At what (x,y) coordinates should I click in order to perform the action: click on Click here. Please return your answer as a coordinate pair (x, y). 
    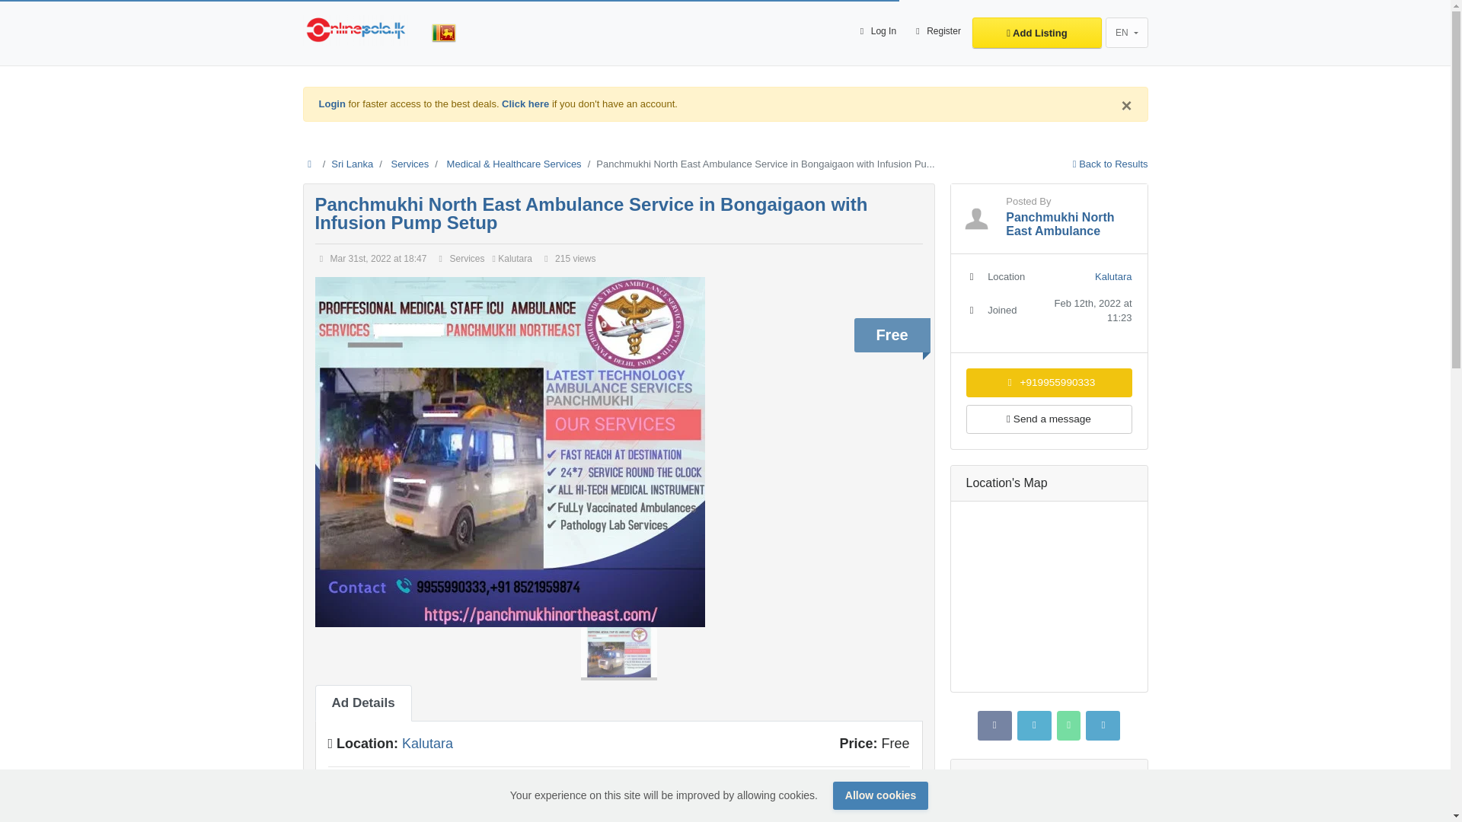
    Looking at the image, I should click on (525, 104).